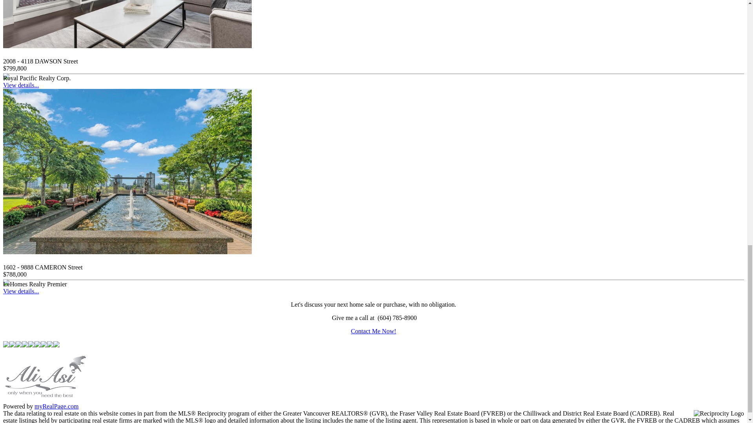 The height and width of the screenshot is (423, 753). I want to click on View details..., so click(21, 85).